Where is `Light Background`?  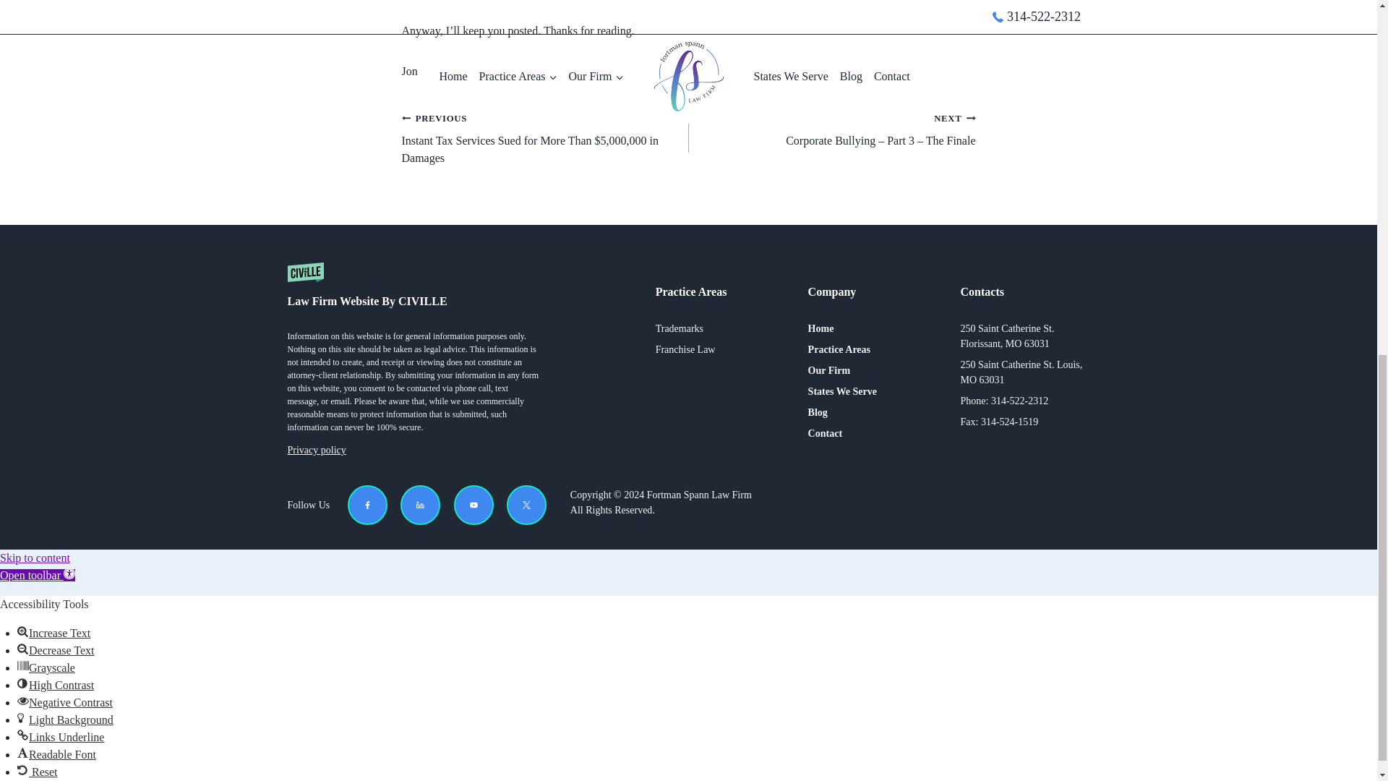 Light Background is located at coordinates (23, 717).